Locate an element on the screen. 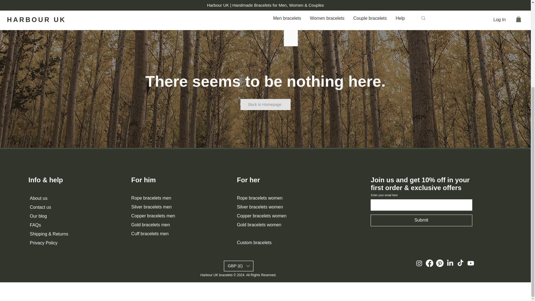 This screenshot has width=535, height=301. Our blog is located at coordinates (38, 216).